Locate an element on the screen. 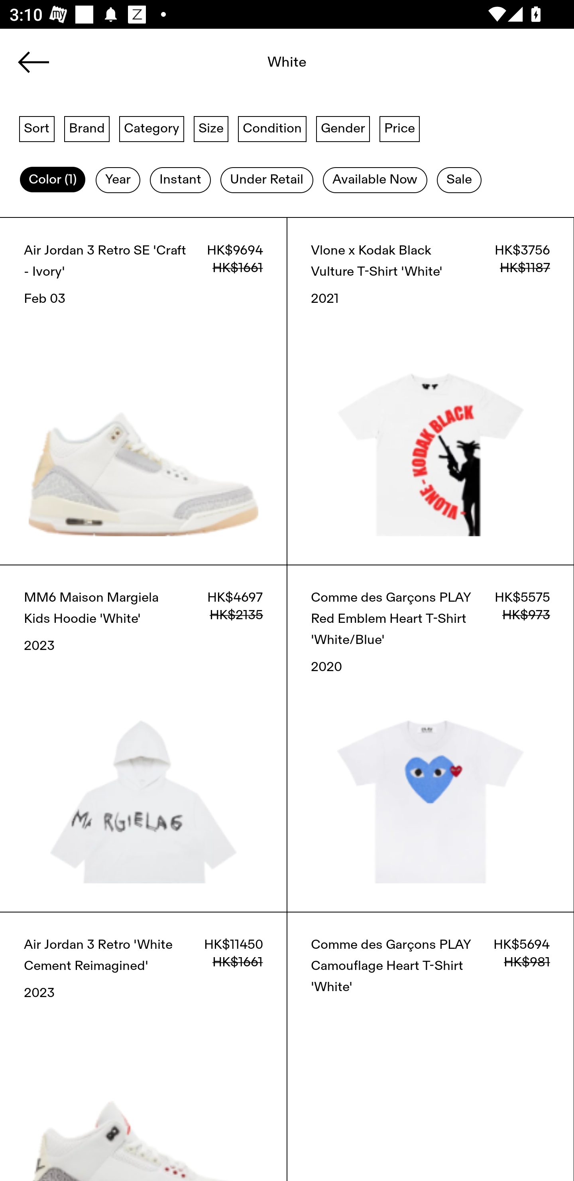 The width and height of the screenshot is (574, 1181). Year is located at coordinates (118, 180).